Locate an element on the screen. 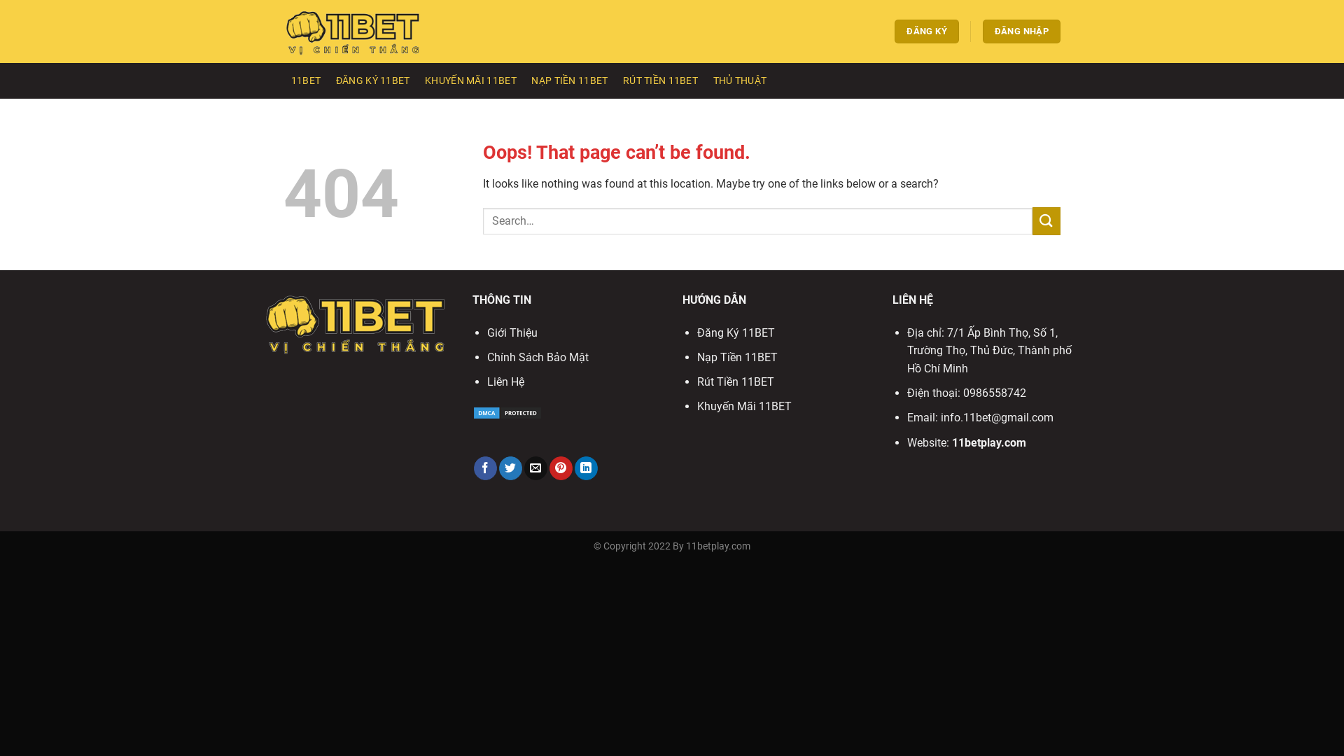 This screenshot has width=1344, height=756. Email to a Friend is located at coordinates (536, 468).